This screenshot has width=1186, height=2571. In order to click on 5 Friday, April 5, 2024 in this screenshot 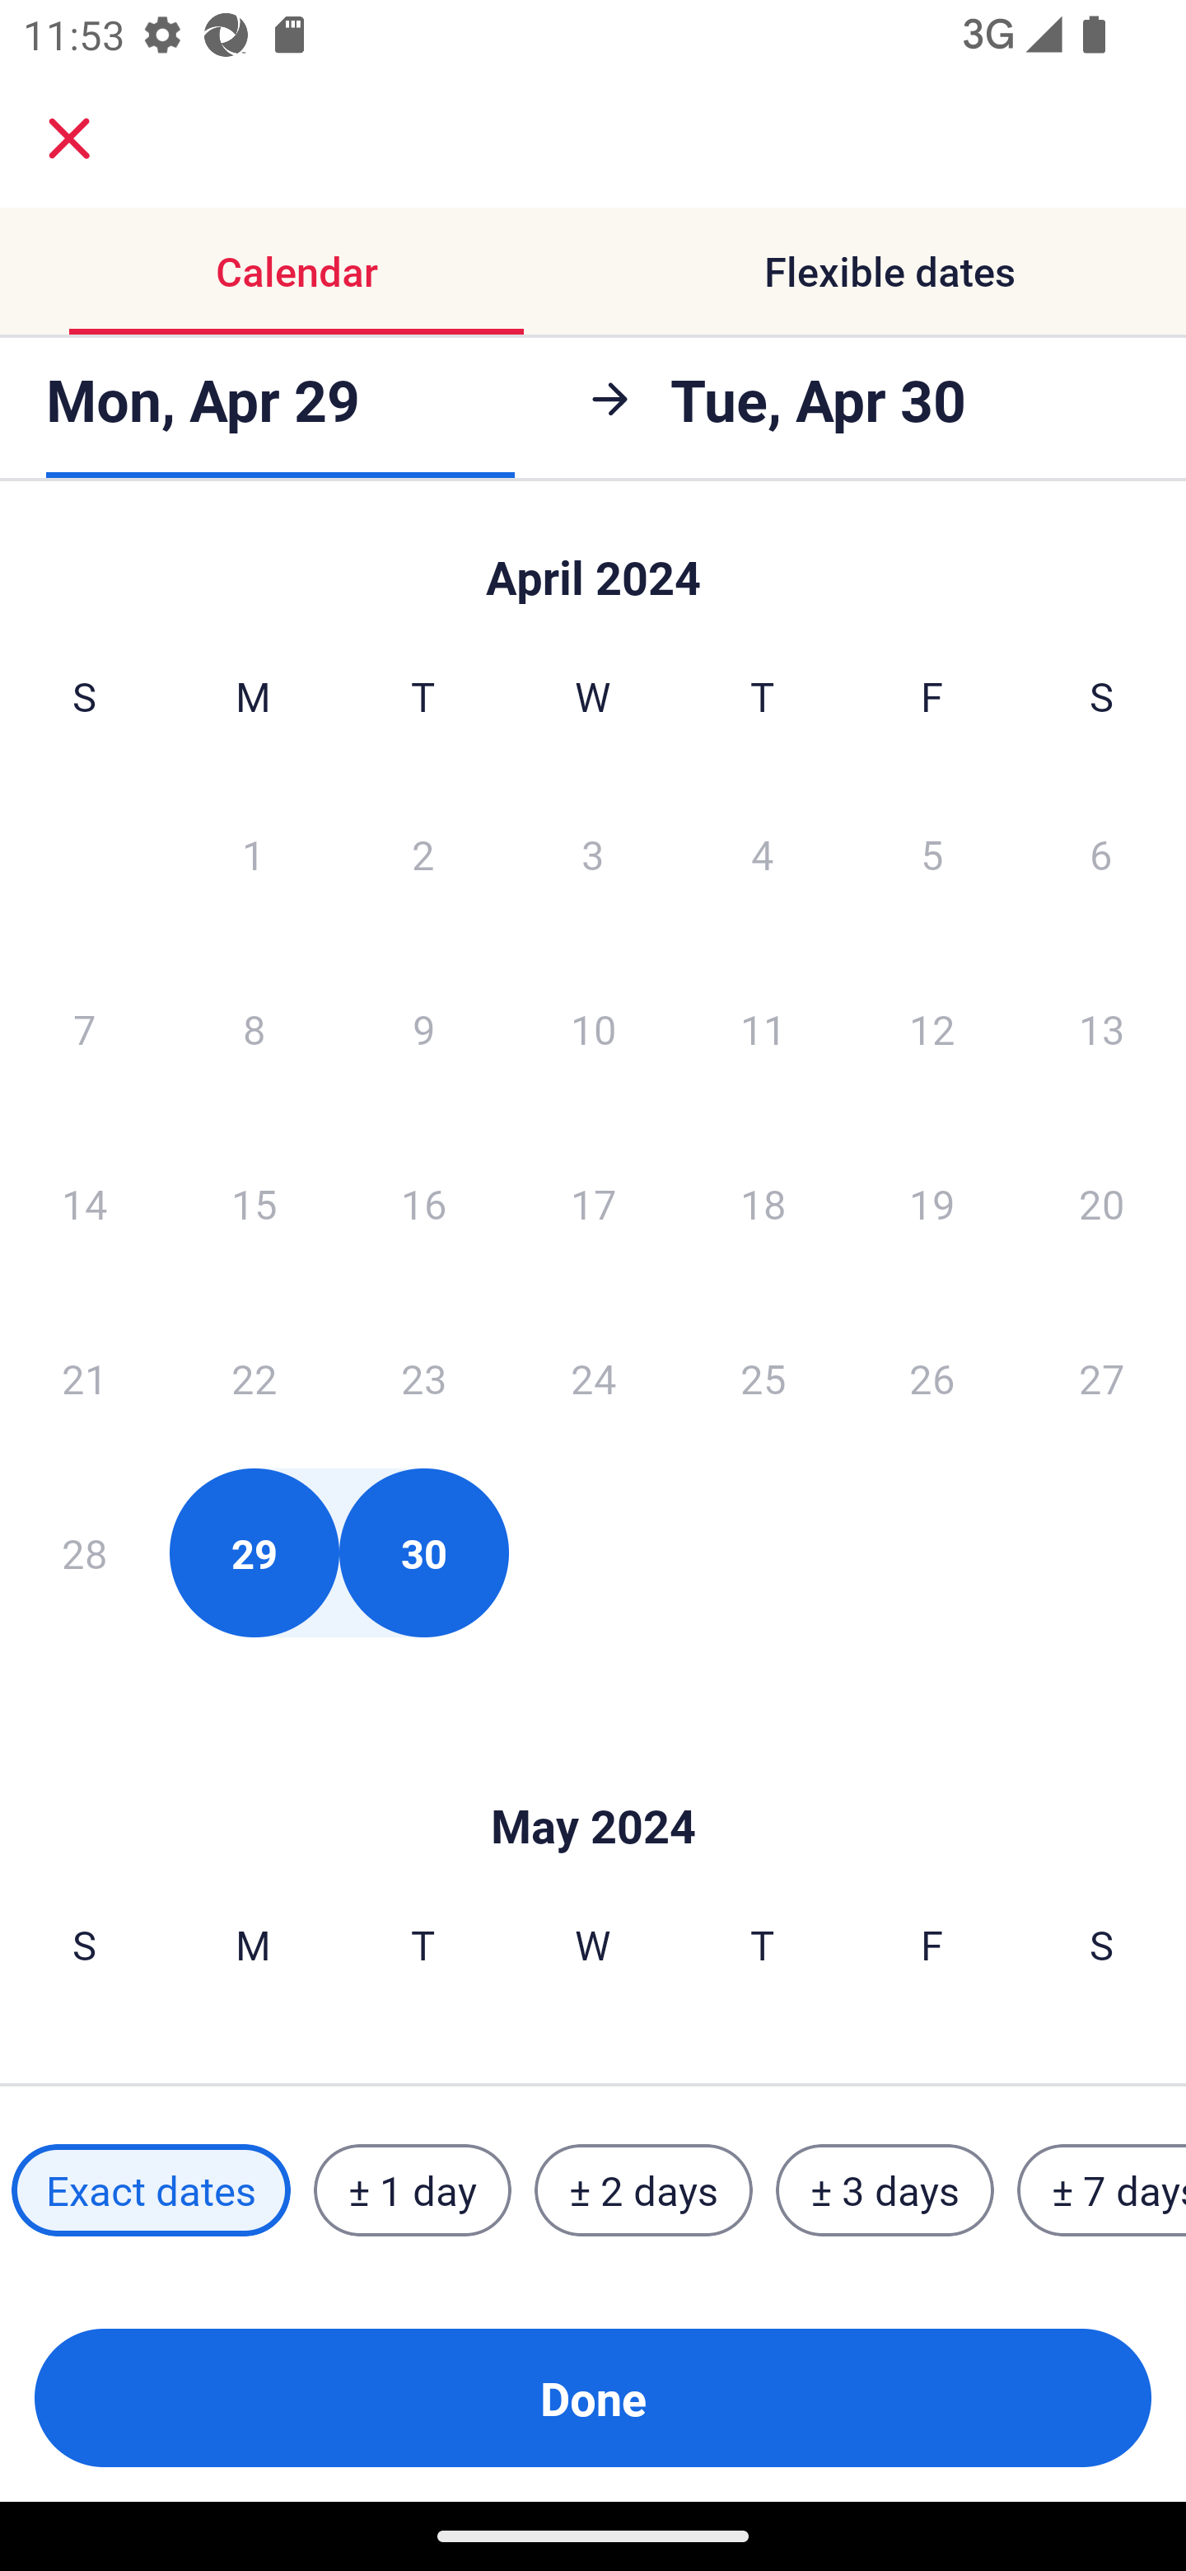, I will do `click(932, 853)`.